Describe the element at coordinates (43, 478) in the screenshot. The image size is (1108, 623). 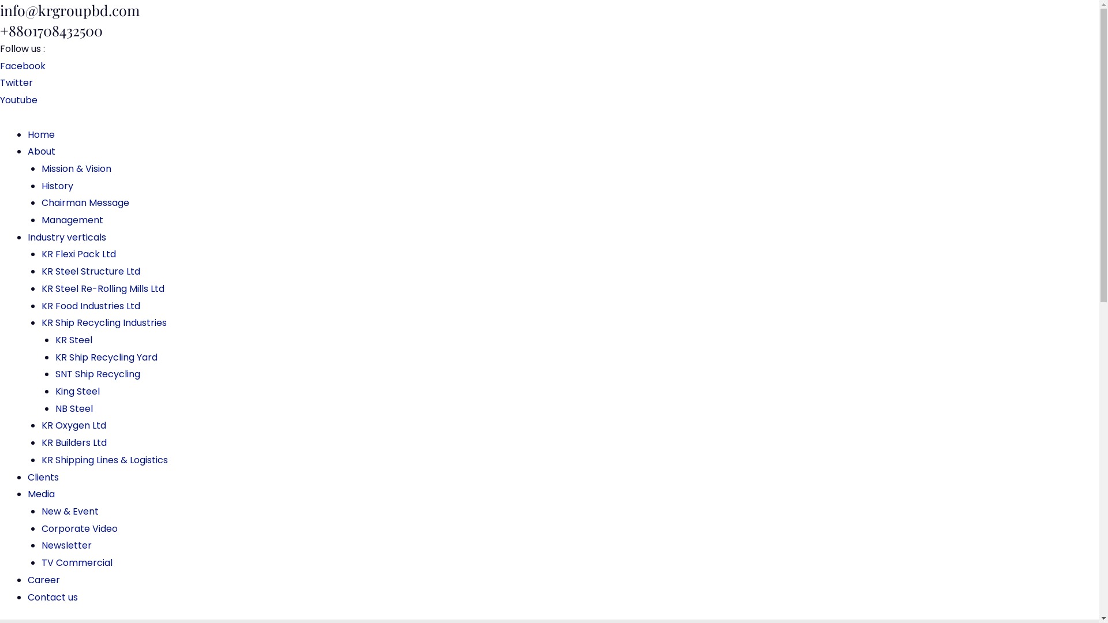
I see `Clients` at that location.